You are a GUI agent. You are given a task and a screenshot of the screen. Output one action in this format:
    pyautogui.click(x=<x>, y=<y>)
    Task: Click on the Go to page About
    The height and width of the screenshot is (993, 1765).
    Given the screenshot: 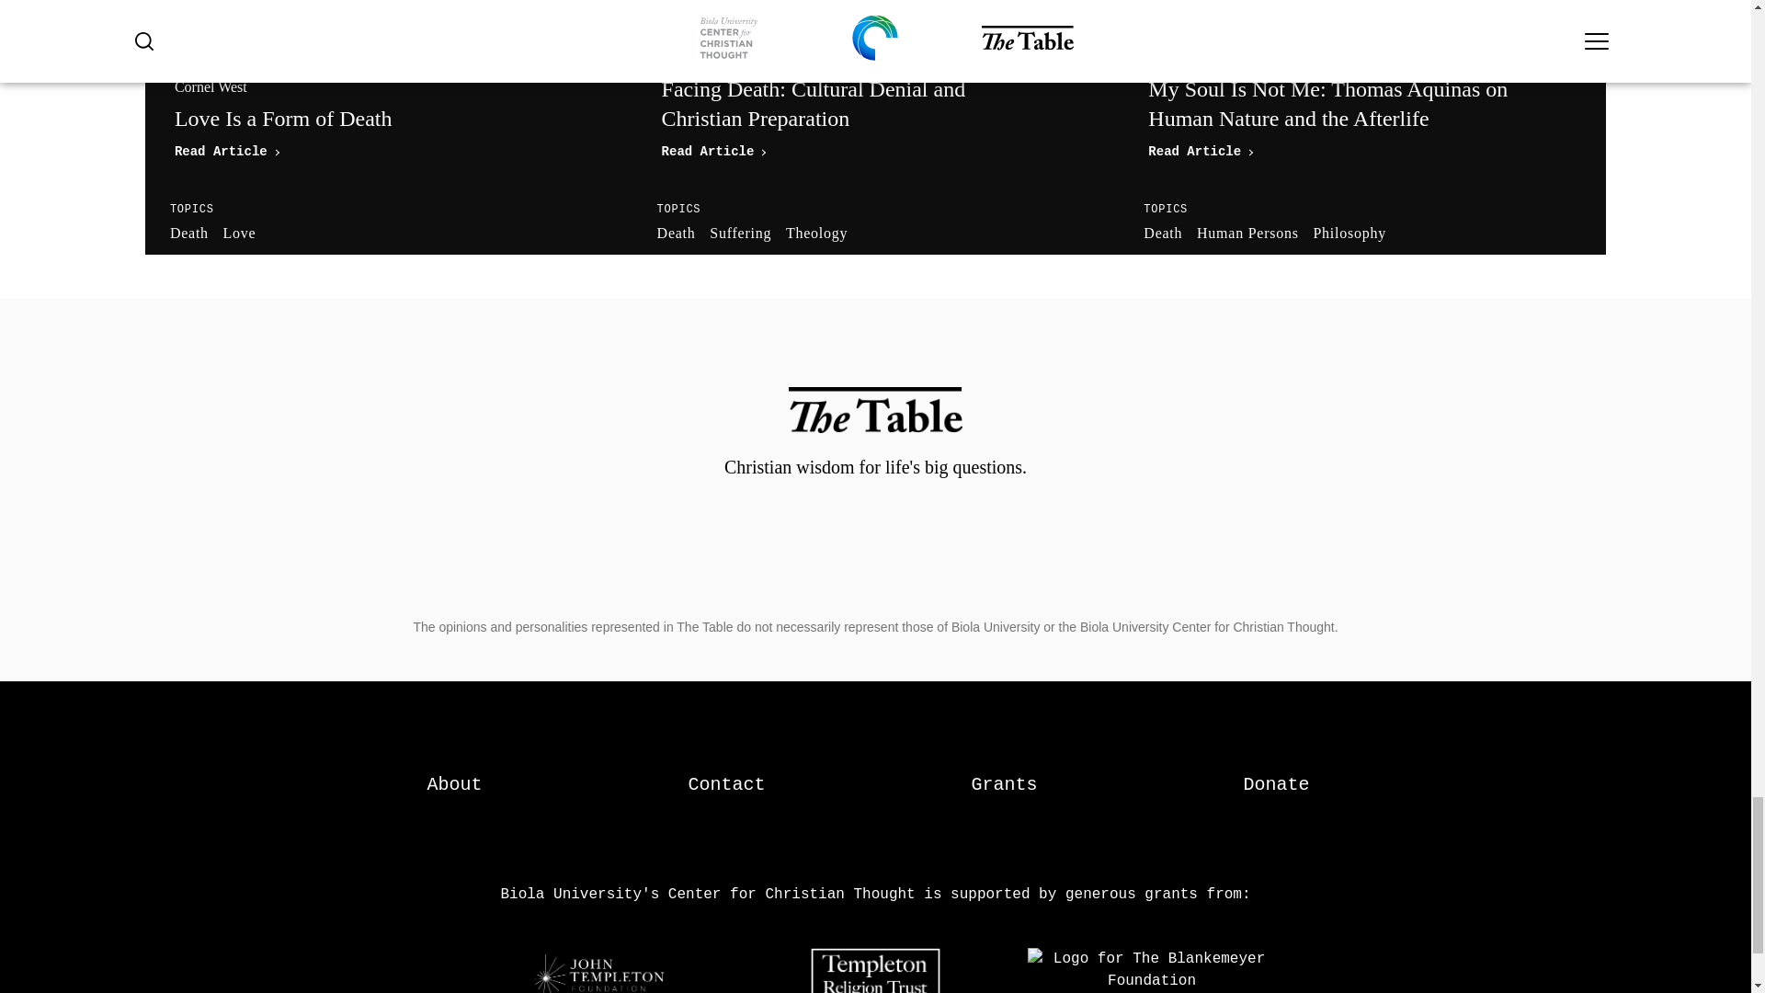 What is the action you would take?
    pyautogui.click(x=388, y=118)
    